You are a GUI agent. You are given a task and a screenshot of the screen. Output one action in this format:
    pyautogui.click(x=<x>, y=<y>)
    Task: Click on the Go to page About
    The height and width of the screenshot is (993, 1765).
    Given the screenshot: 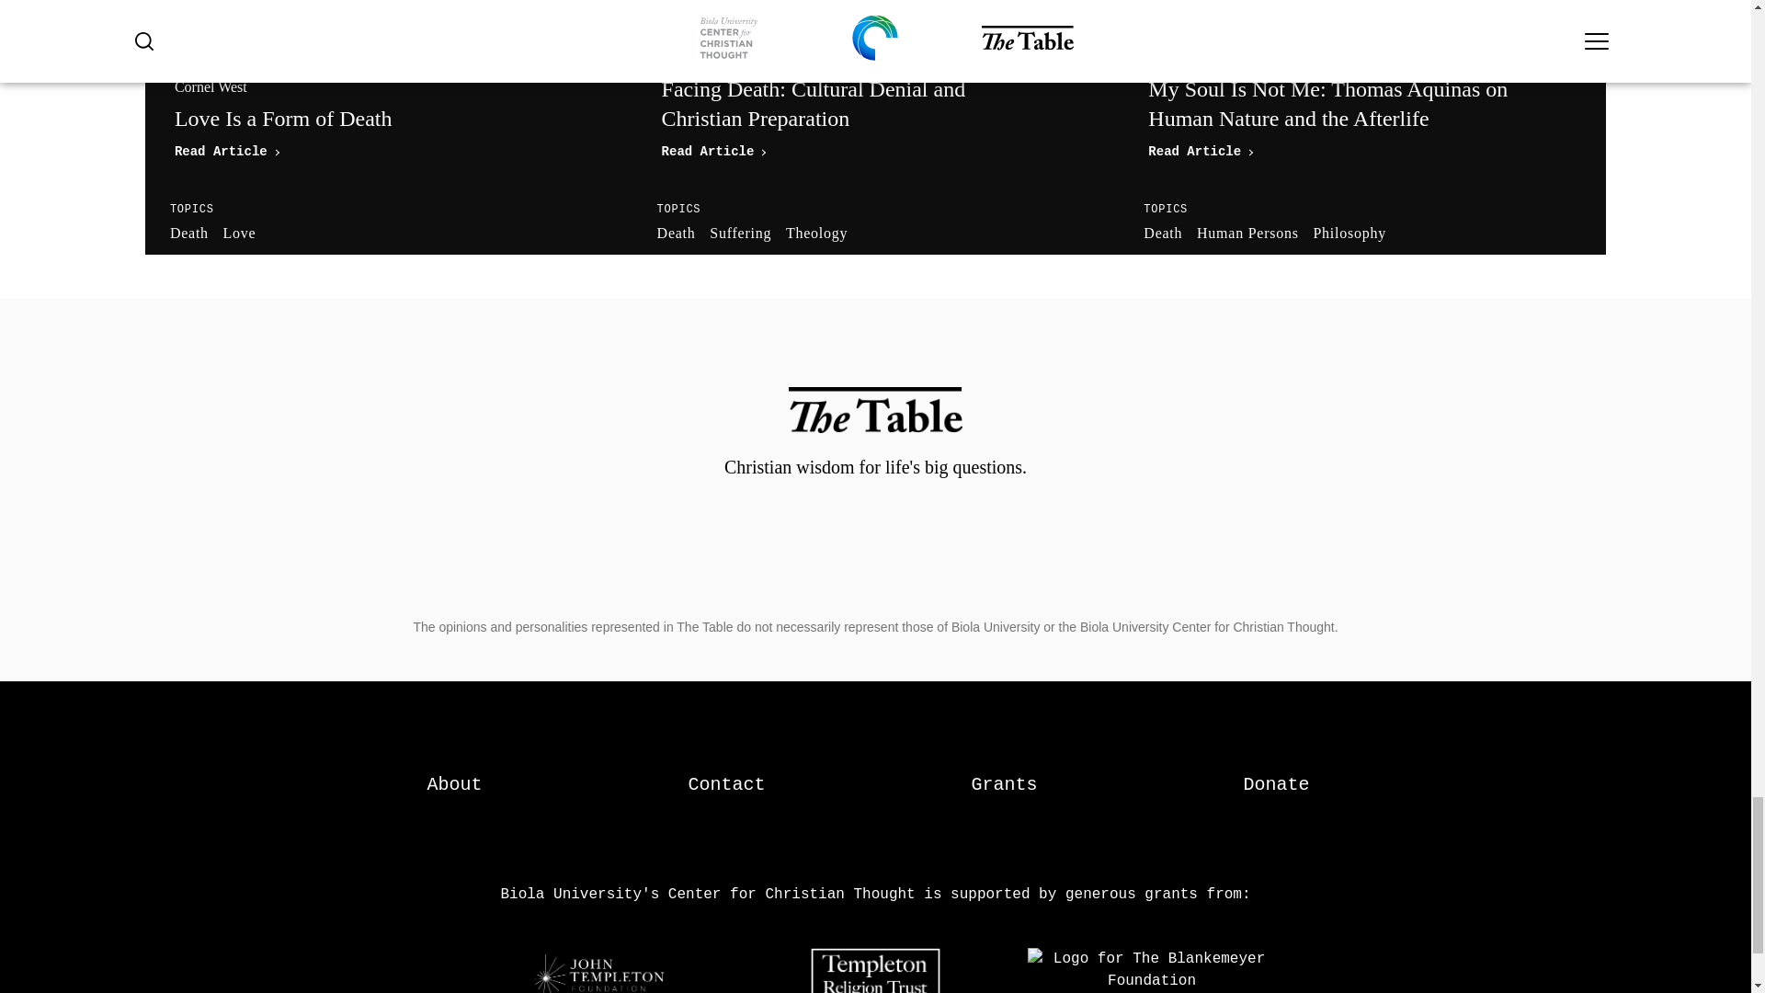 What is the action you would take?
    pyautogui.click(x=388, y=118)
    